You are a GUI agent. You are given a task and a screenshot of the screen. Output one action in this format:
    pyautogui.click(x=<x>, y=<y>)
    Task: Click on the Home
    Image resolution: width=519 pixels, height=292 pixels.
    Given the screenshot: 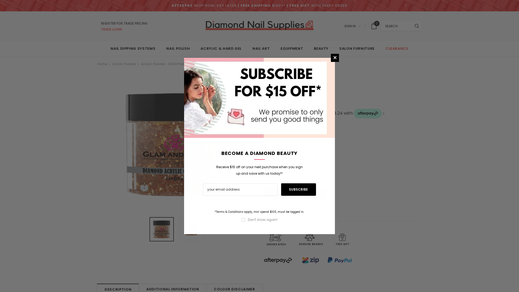 What is the action you would take?
    pyautogui.click(x=102, y=64)
    